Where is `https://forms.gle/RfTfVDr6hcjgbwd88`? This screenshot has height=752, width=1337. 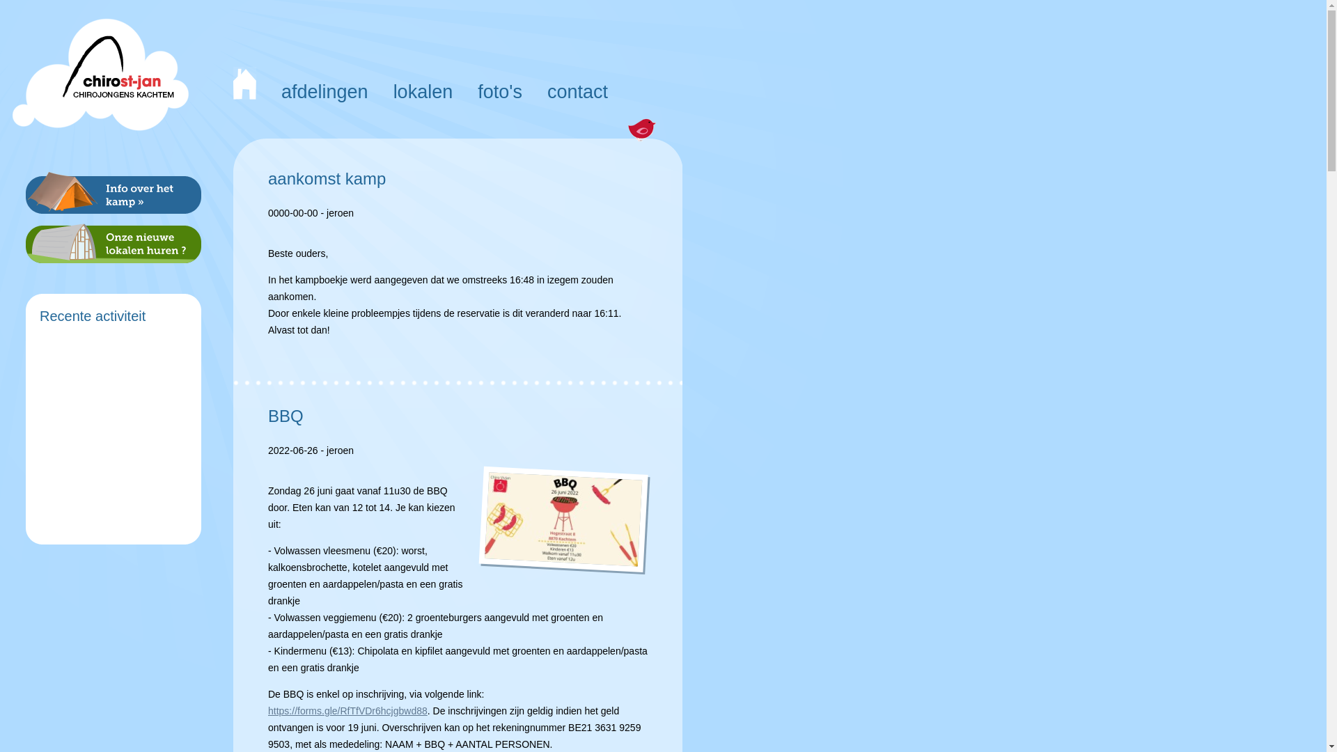
https://forms.gle/RfTfVDr6hcjgbwd88 is located at coordinates (348, 711).